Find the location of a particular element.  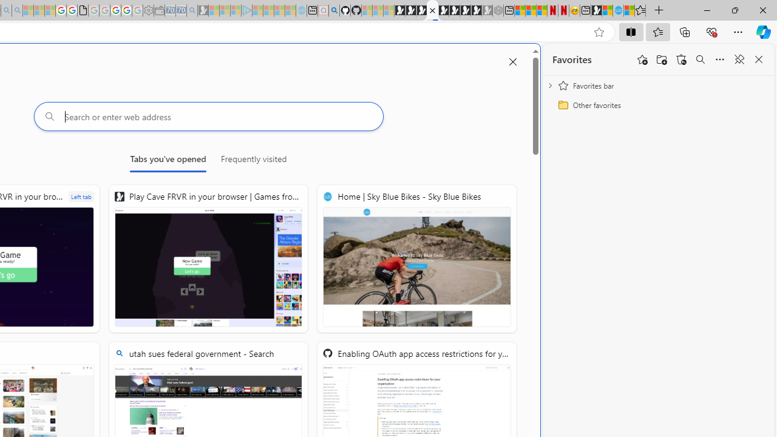

World - MSN is located at coordinates (607, 11).